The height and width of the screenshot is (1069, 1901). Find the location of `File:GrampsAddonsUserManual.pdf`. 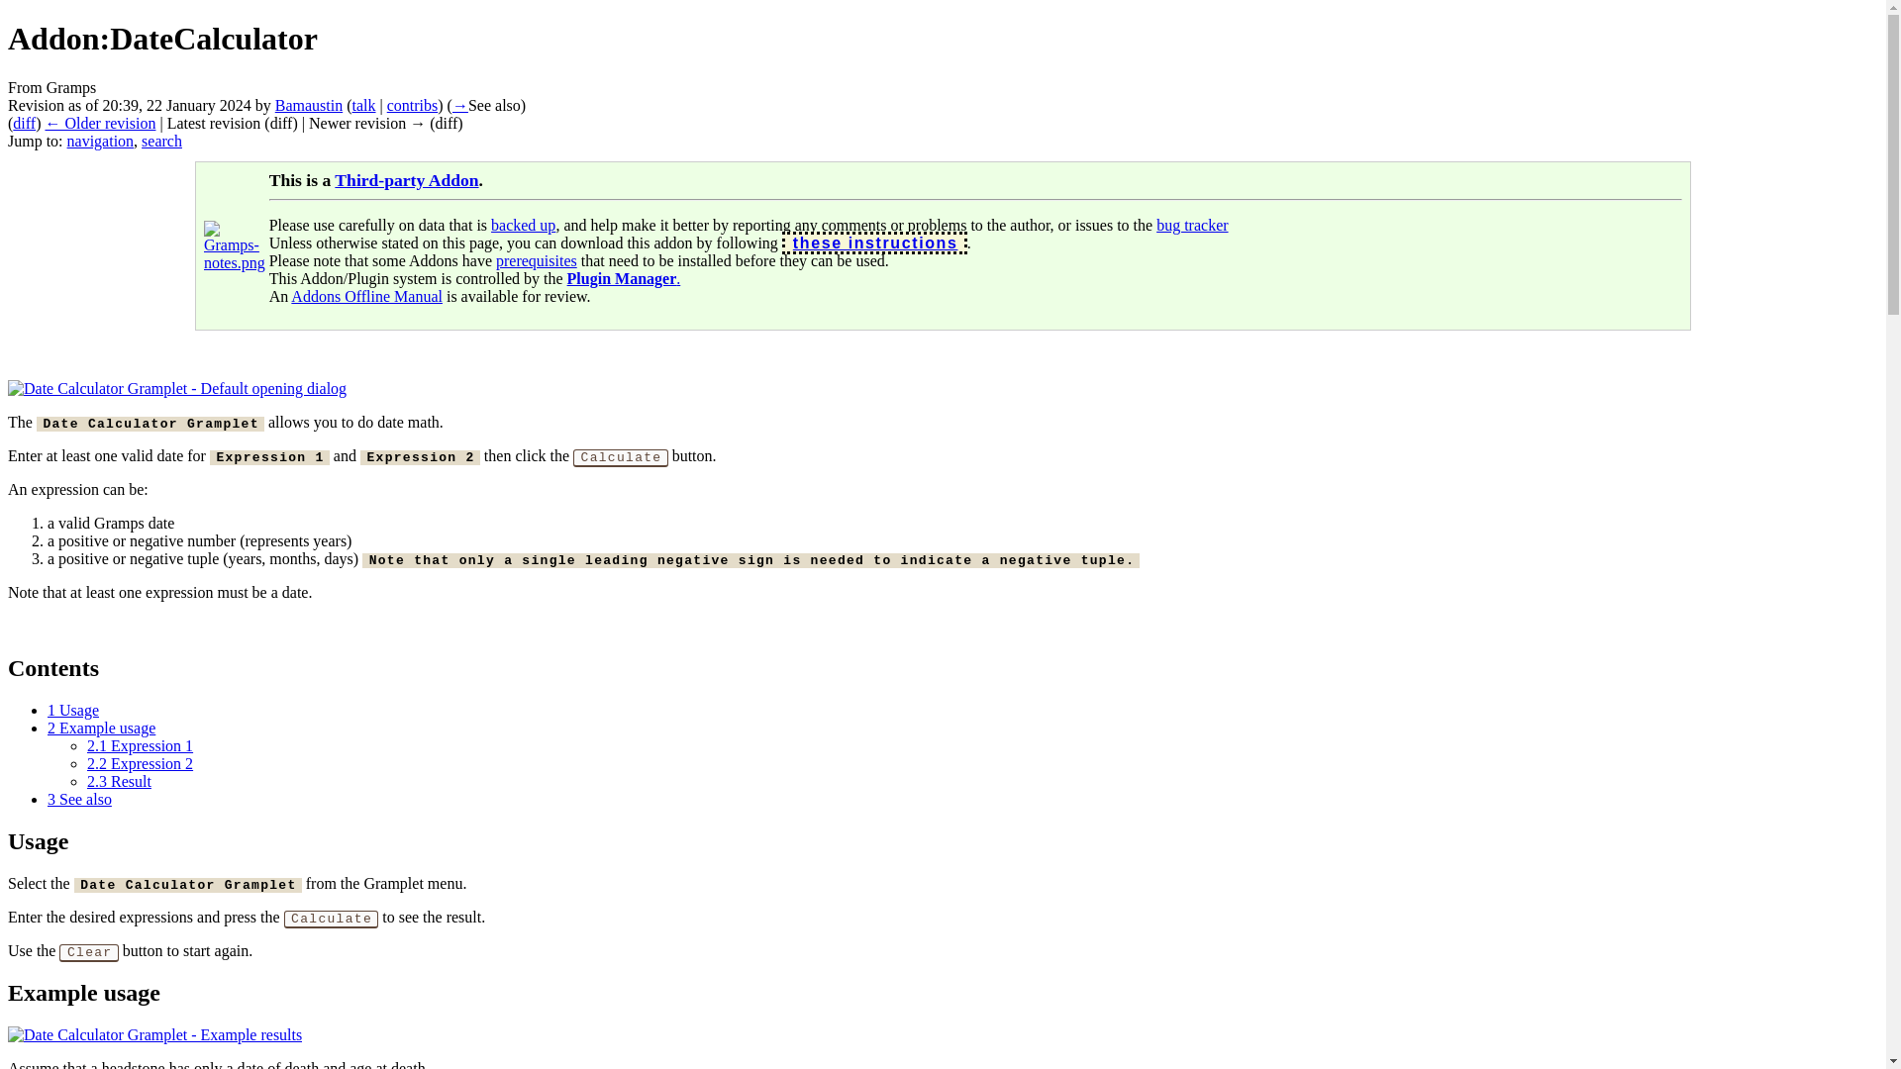

File:GrampsAddonsUserManual.pdf is located at coordinates (366, 295).